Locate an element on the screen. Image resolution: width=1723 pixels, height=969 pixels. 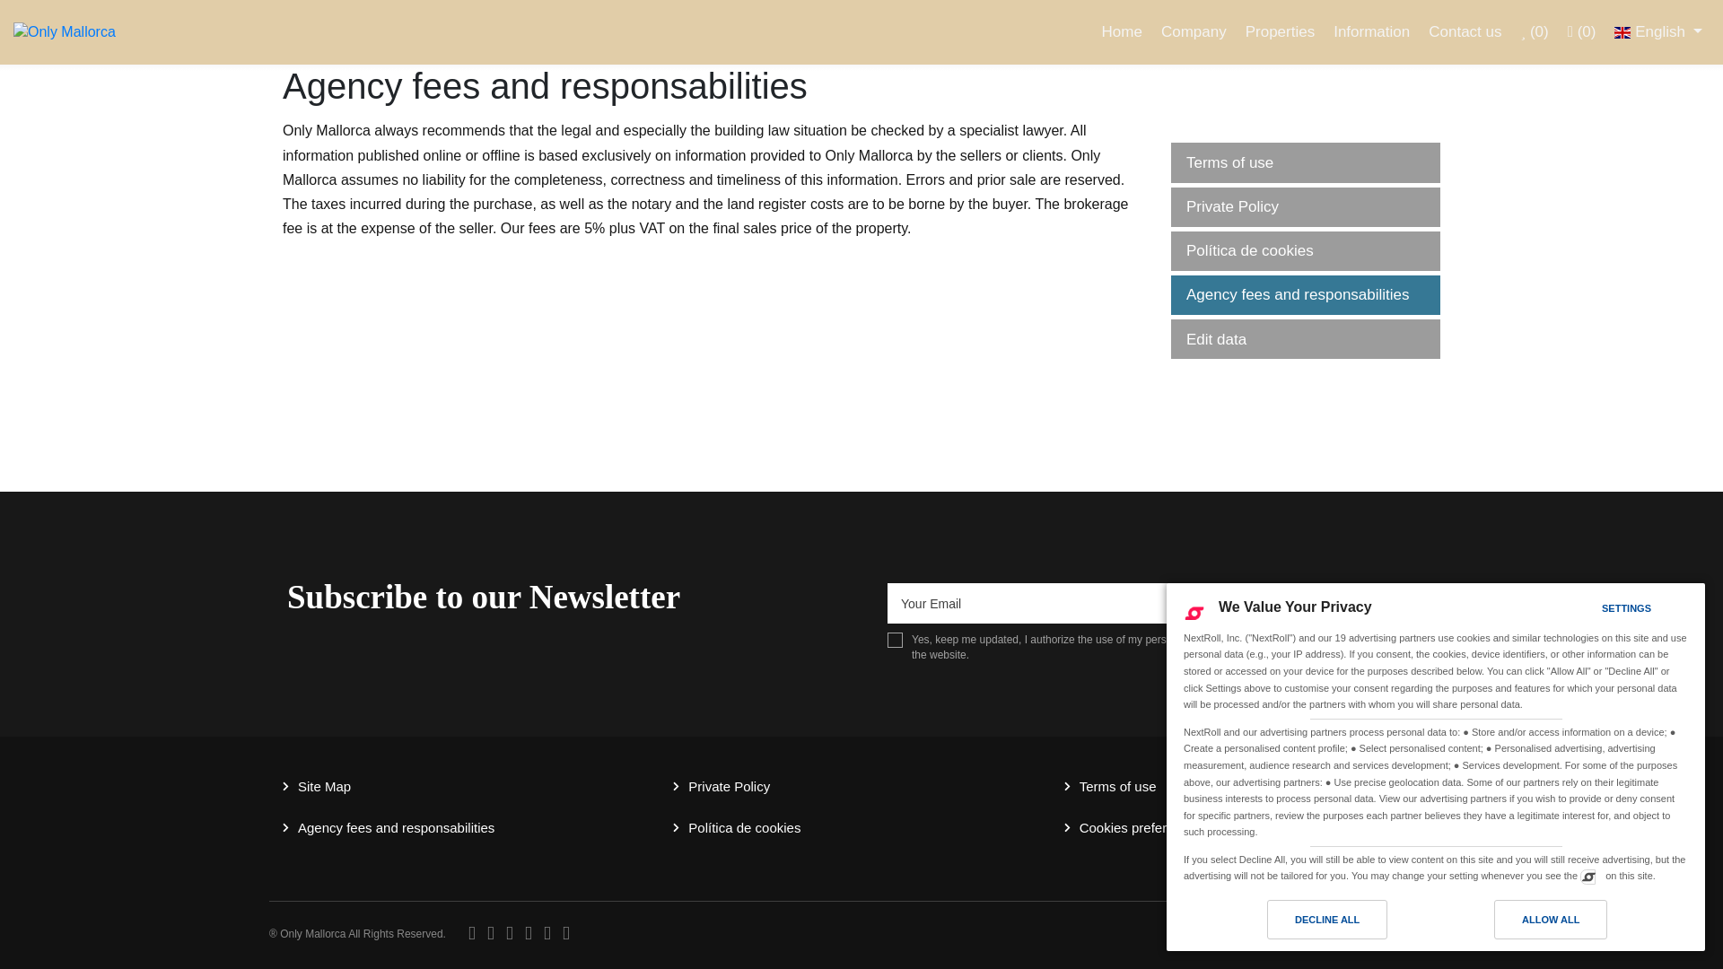
English is located at coordinates (1658, 32).